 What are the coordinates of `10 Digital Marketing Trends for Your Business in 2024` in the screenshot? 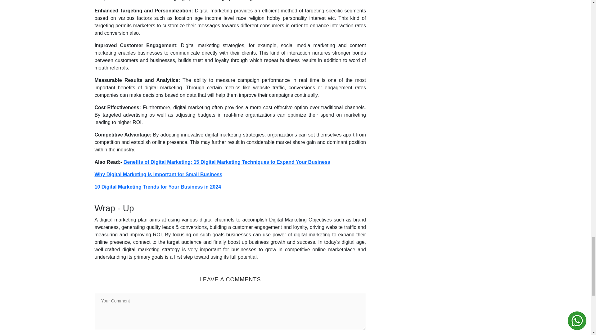 It's located at (158, 187).